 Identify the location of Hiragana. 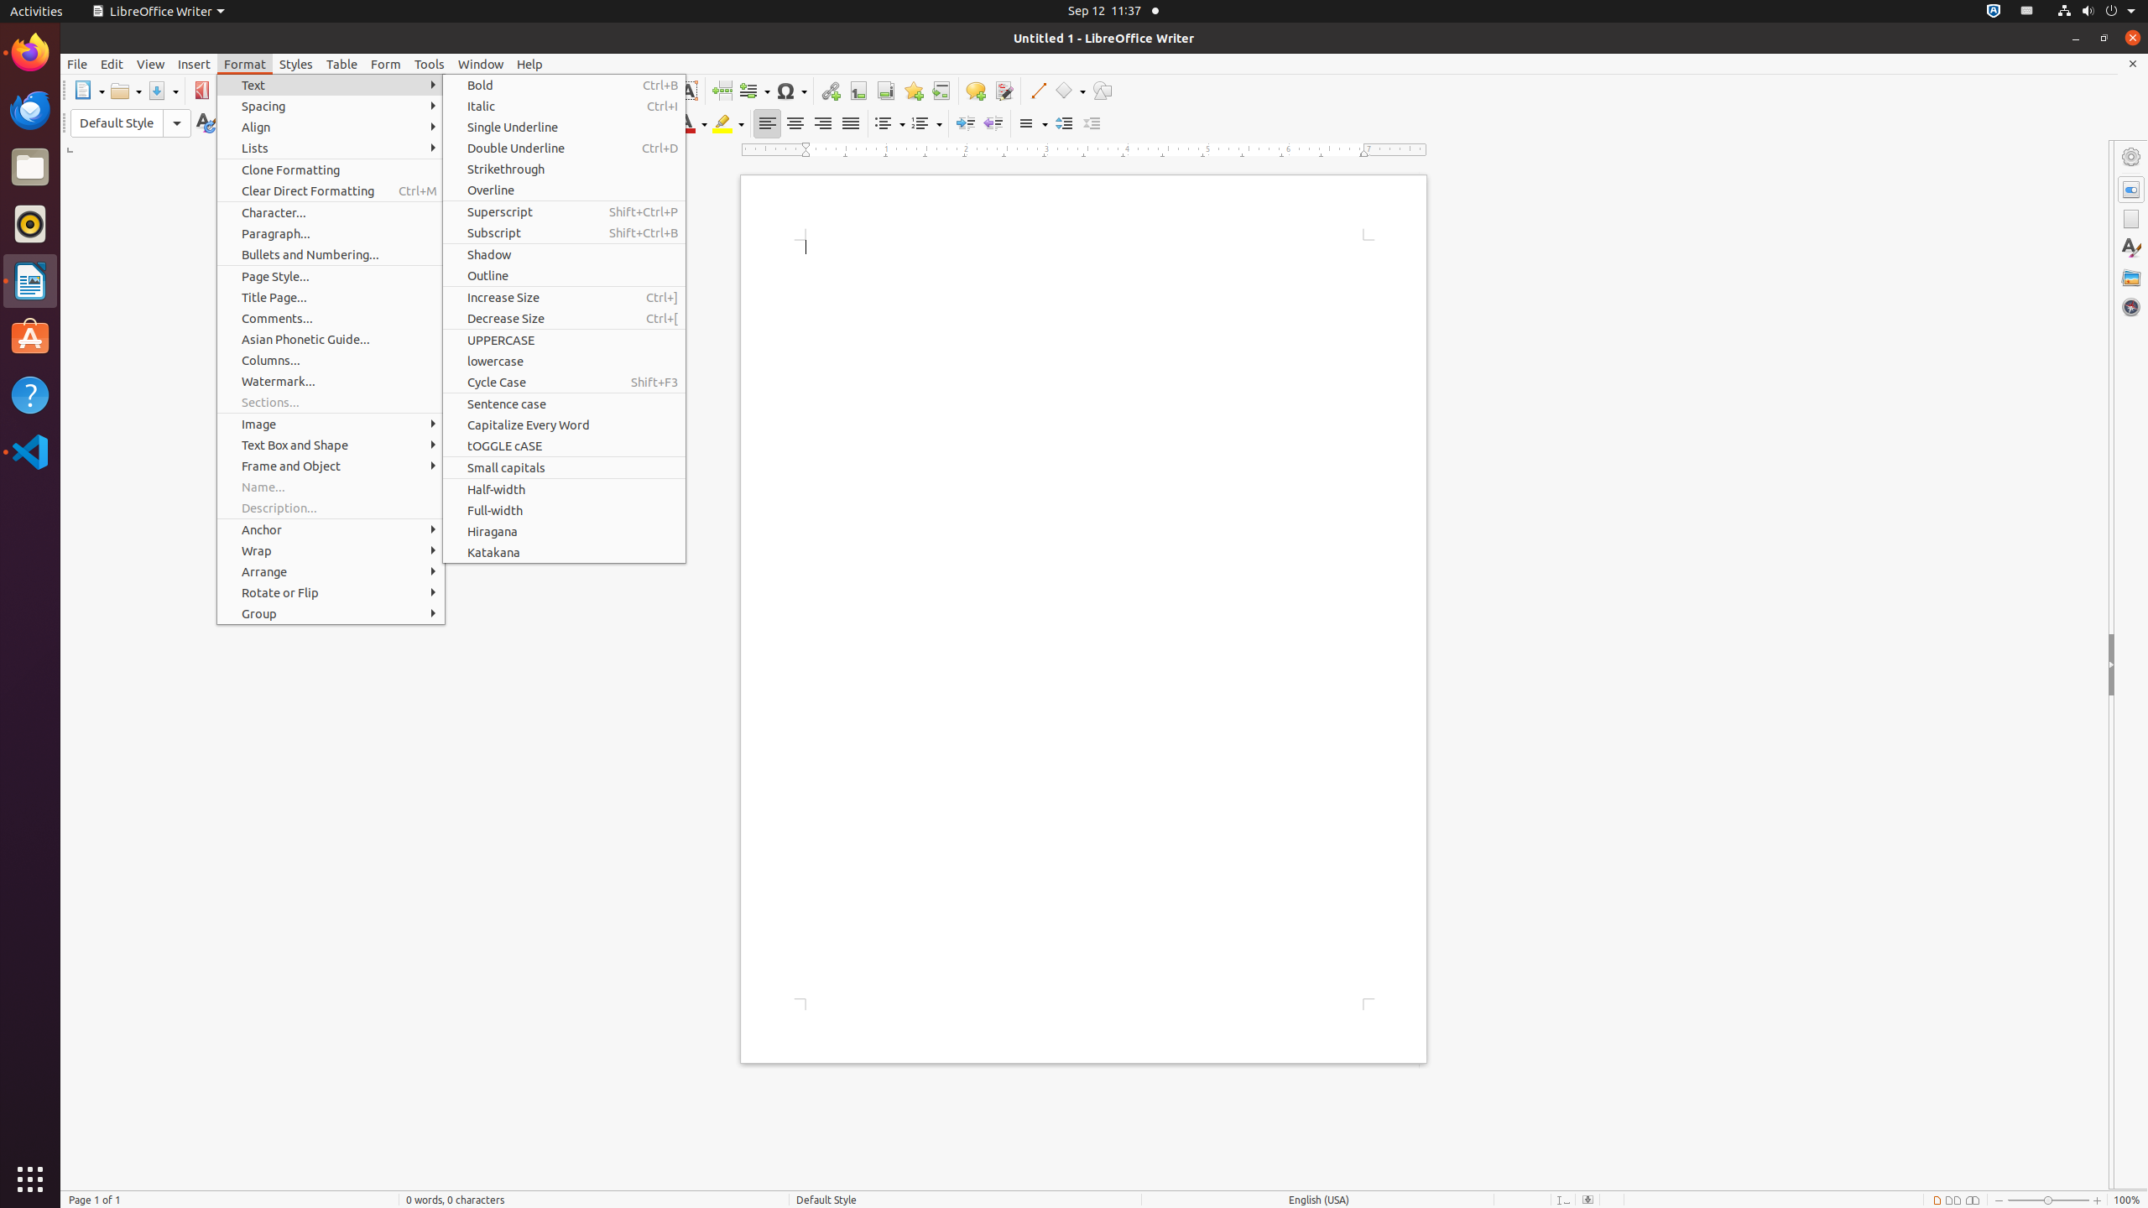
(564, 532).